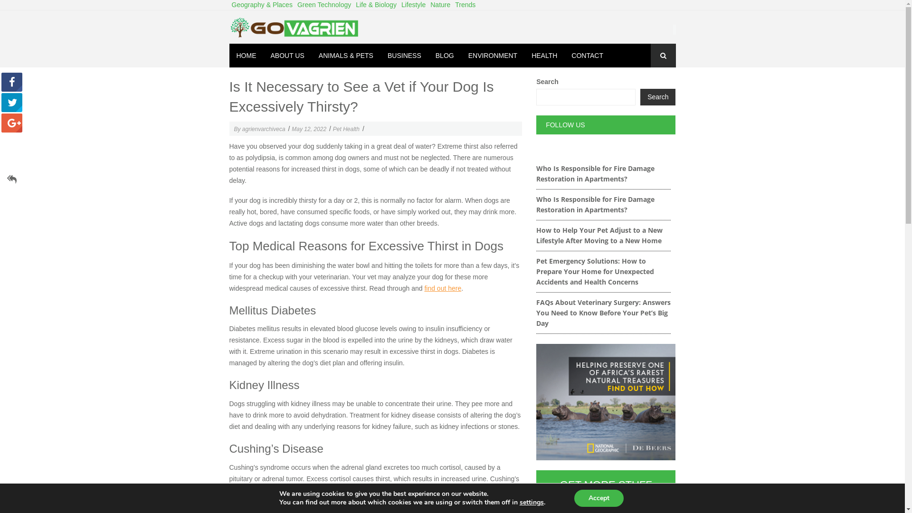 The image size is (912, 513). What do you see at coordinates (324, 5) in the screenshot?
I see `Green Technology` at bounding box center [324, 5].